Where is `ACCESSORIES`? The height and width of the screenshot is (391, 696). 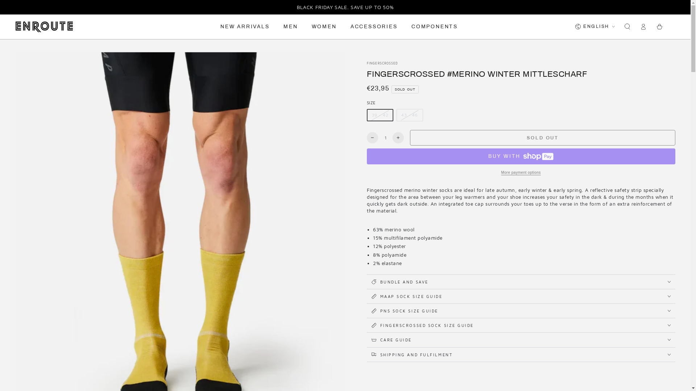 ACCESSORIES is located at coordinates (374, 27).